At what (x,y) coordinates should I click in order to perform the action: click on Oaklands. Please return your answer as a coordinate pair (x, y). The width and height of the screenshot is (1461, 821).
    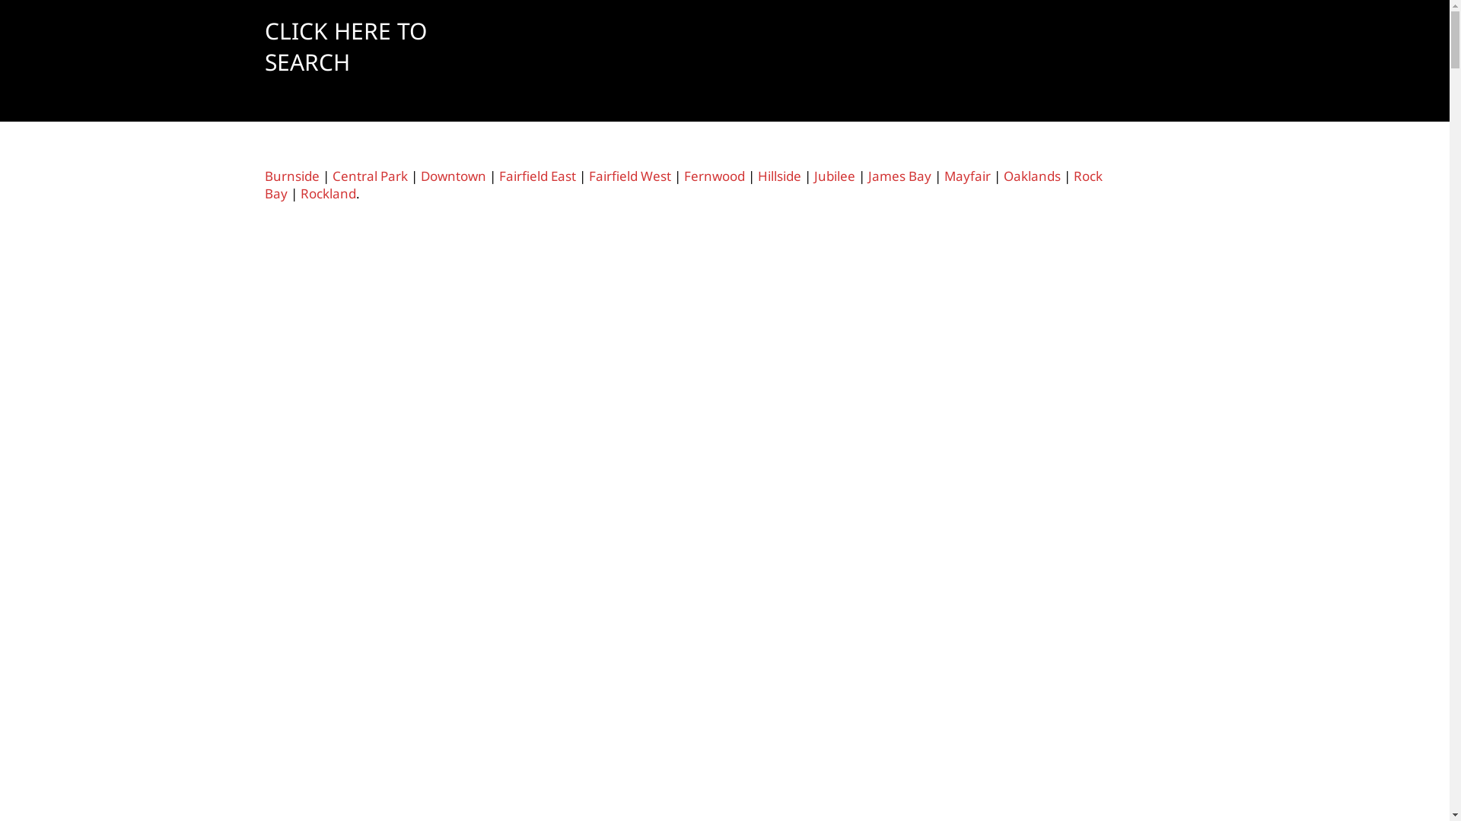
    Looking at the image, I should click on (1032, 176).